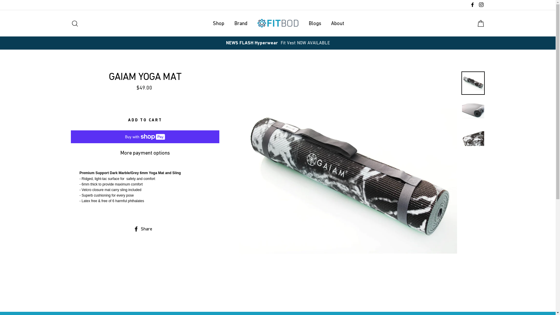 Image resolution: width=560 pixels, height=315 pixels. What do you see at coordinates (481, 23) in the screenshot?
I see `Cart` at bounding box center [481, 23].